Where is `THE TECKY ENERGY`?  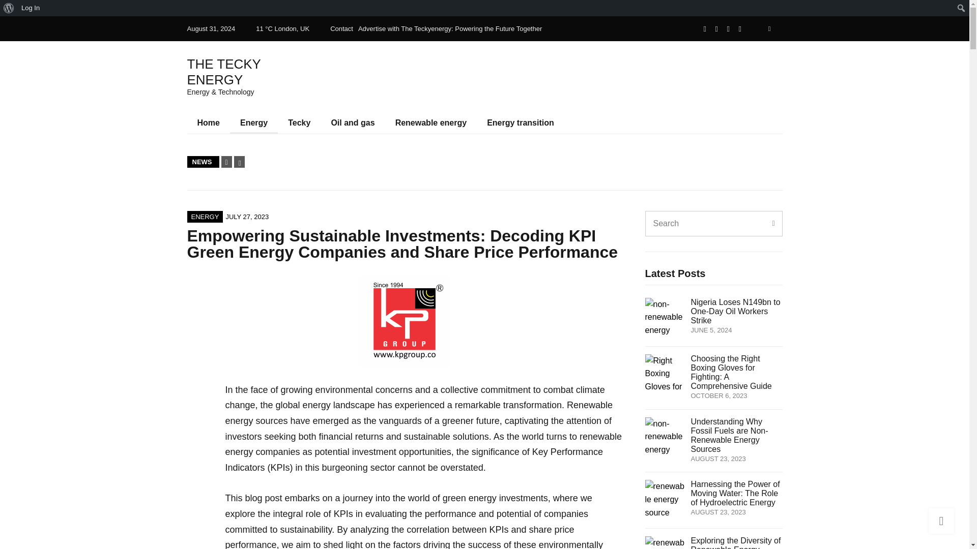 THE TECKY ENERGY is located at coordinates (224, 72).